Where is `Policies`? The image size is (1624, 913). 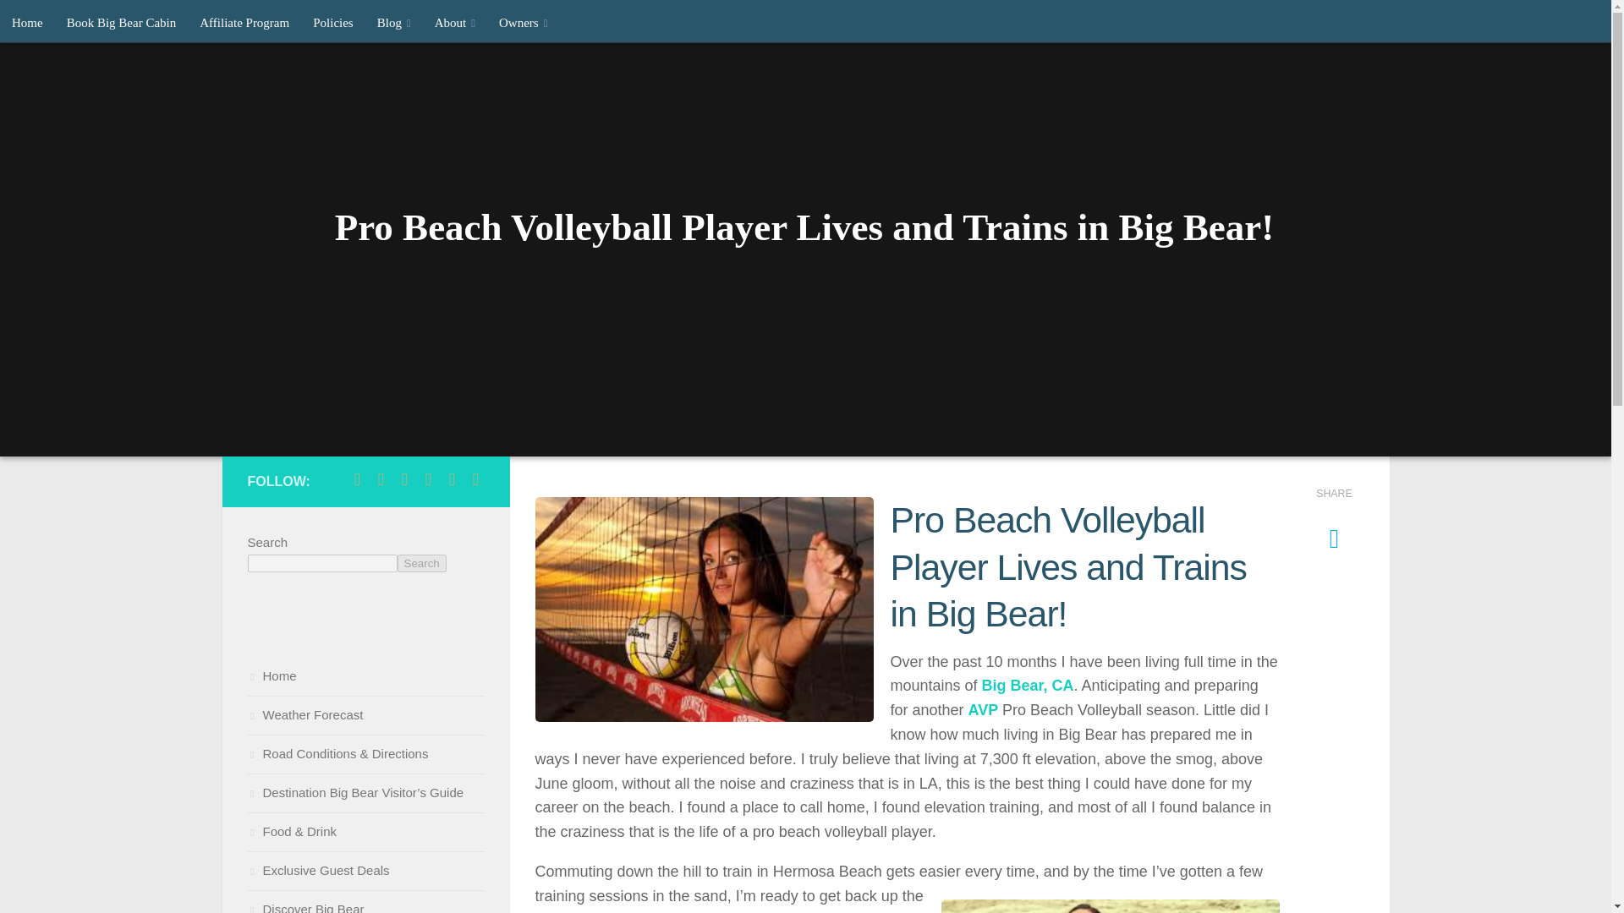 Policies is located at coordinates (333, 23).